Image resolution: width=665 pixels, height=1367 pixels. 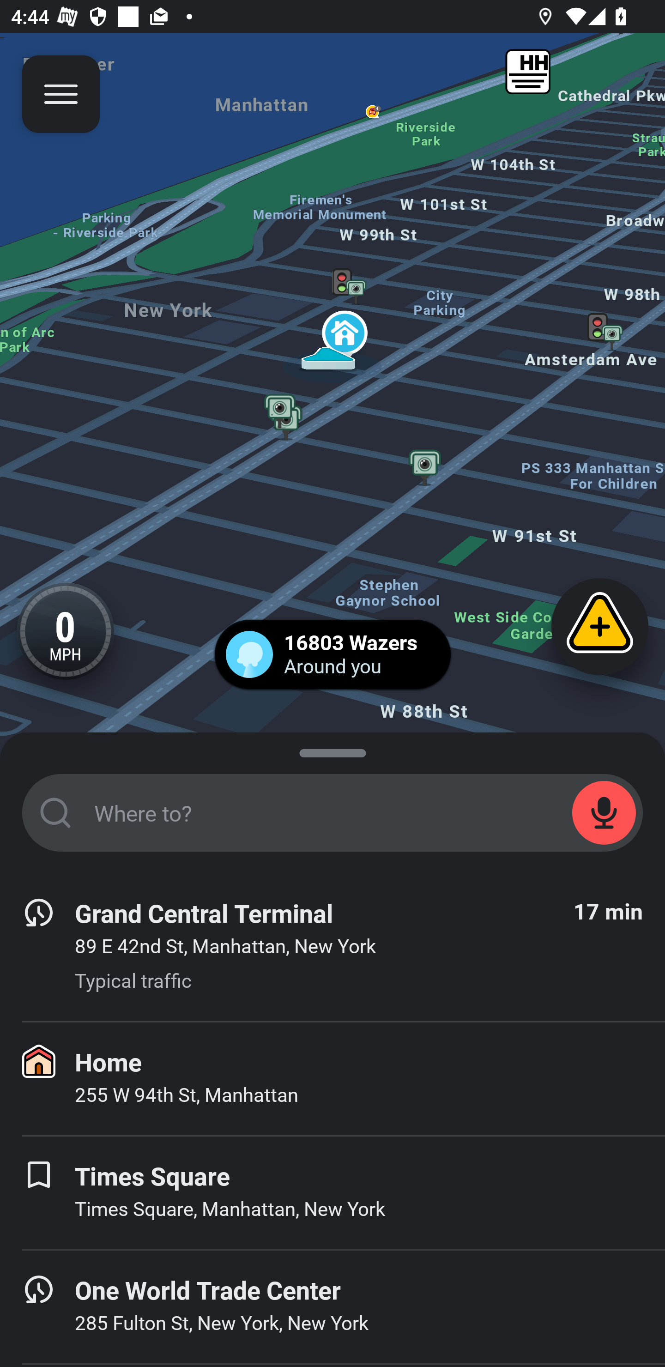 I want to click on Home 255 W 94th St, Manhattan, so click(x=332, y=1078).